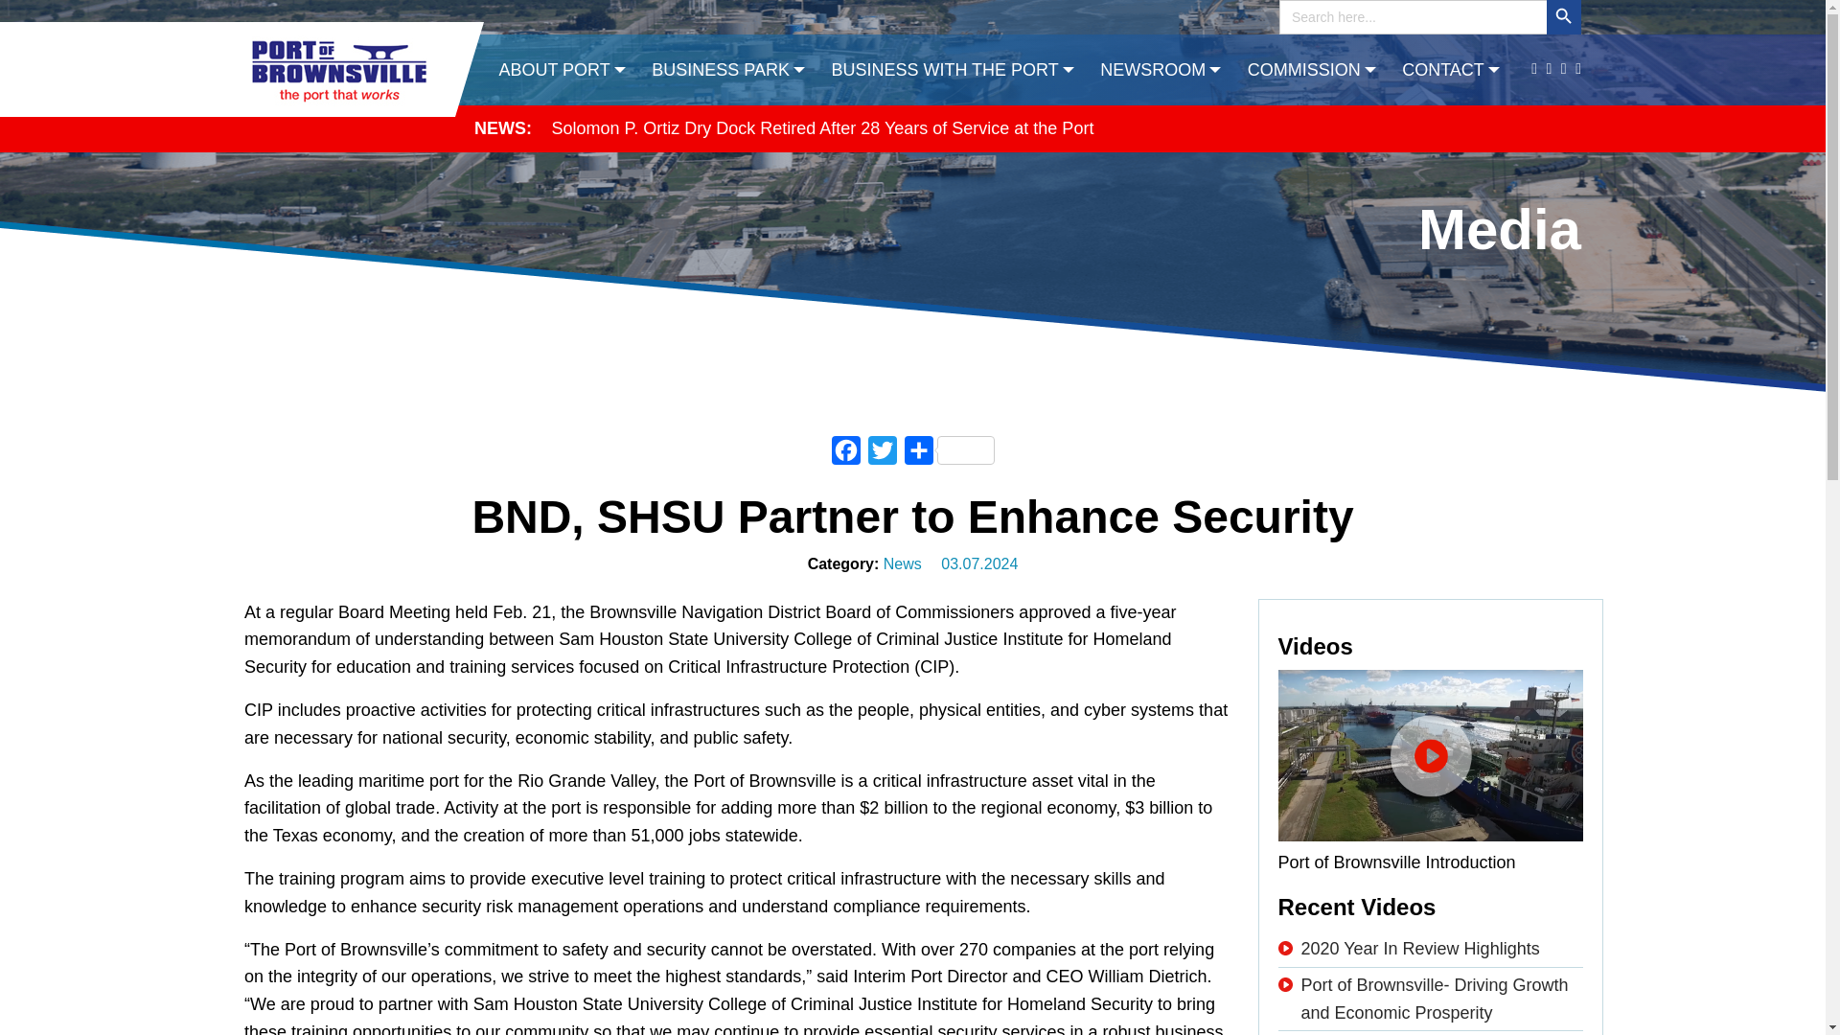 This screenshot has width=1840, height=1035. What do you see at coordinates (1564, 17) in the screenshot?
I see `Search Button` at bounding box center [1564, 17].